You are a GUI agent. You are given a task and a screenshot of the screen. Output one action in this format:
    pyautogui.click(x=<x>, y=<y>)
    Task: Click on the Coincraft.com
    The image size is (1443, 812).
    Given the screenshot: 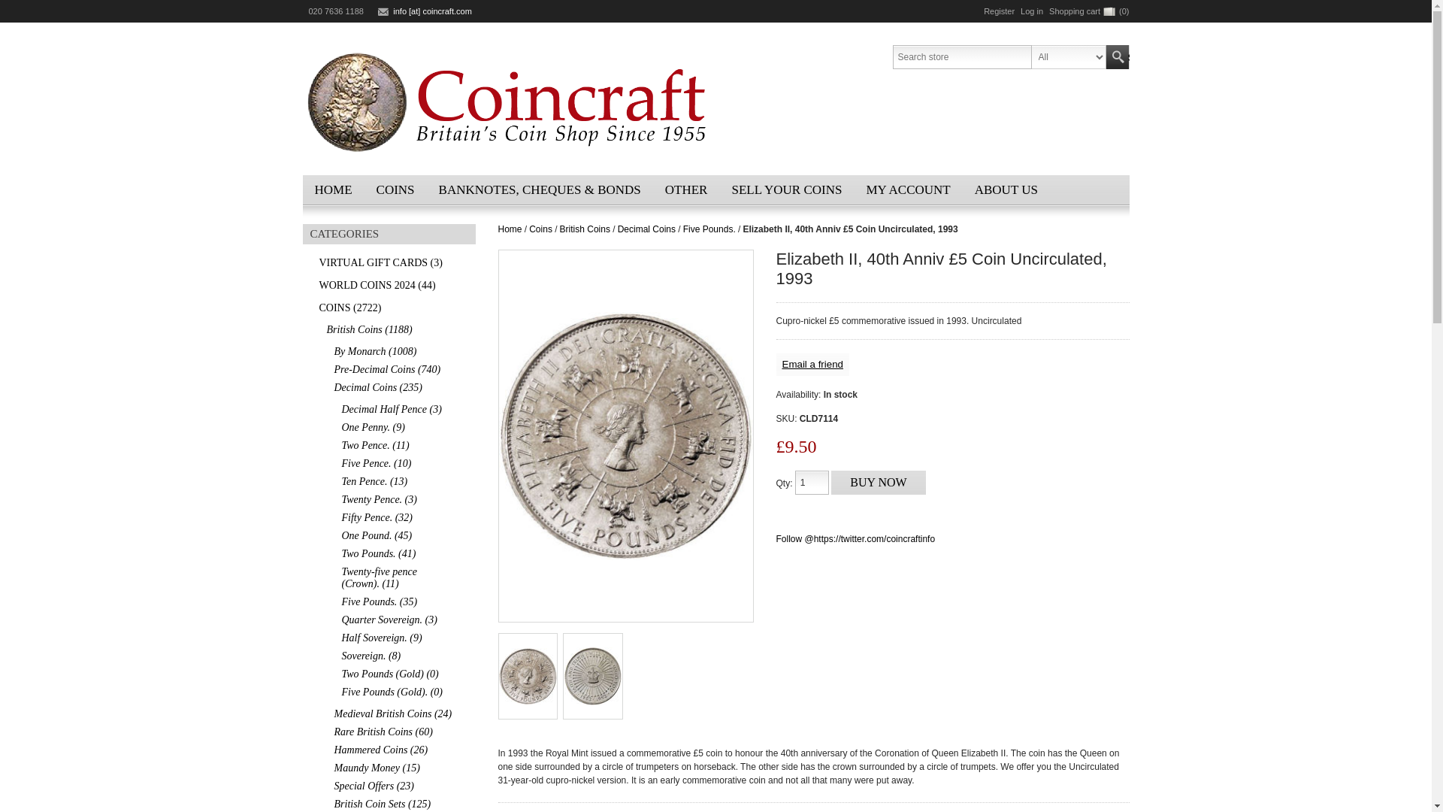 What is the action you would take?
    pyautogui.click(x=508, y=101)
    